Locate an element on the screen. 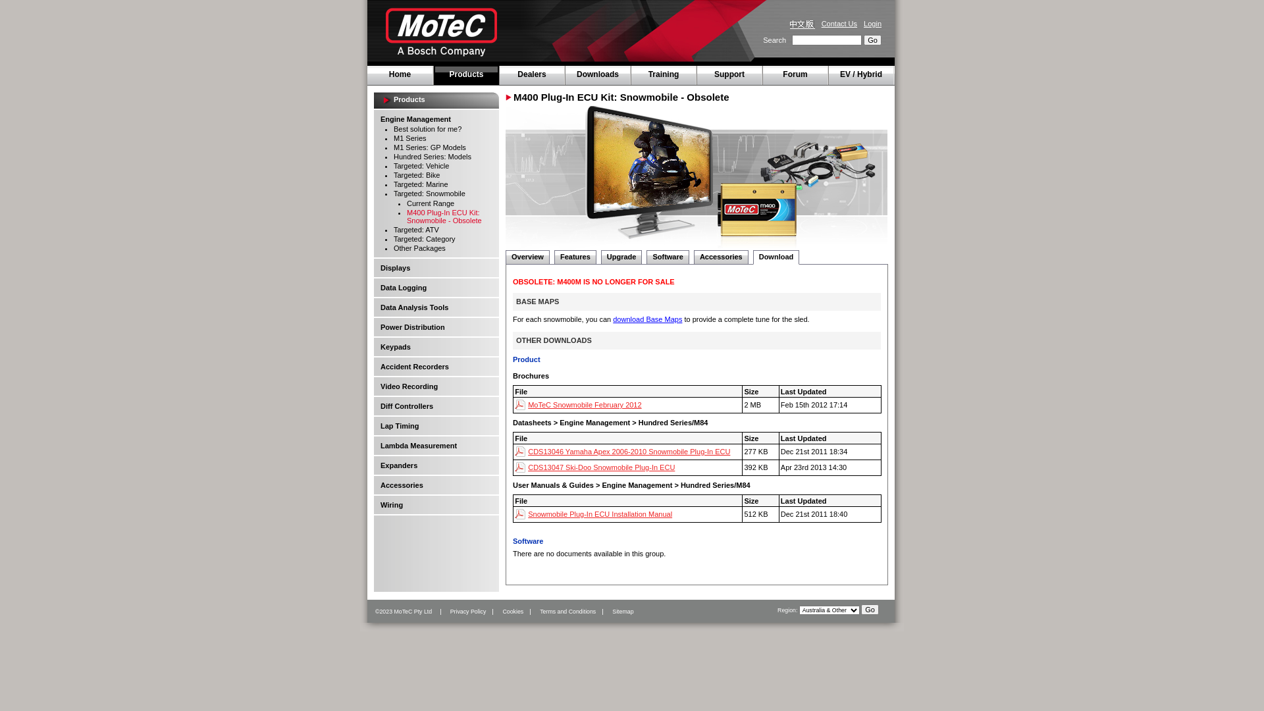  Video Recording is located at coordinates (409, 386).